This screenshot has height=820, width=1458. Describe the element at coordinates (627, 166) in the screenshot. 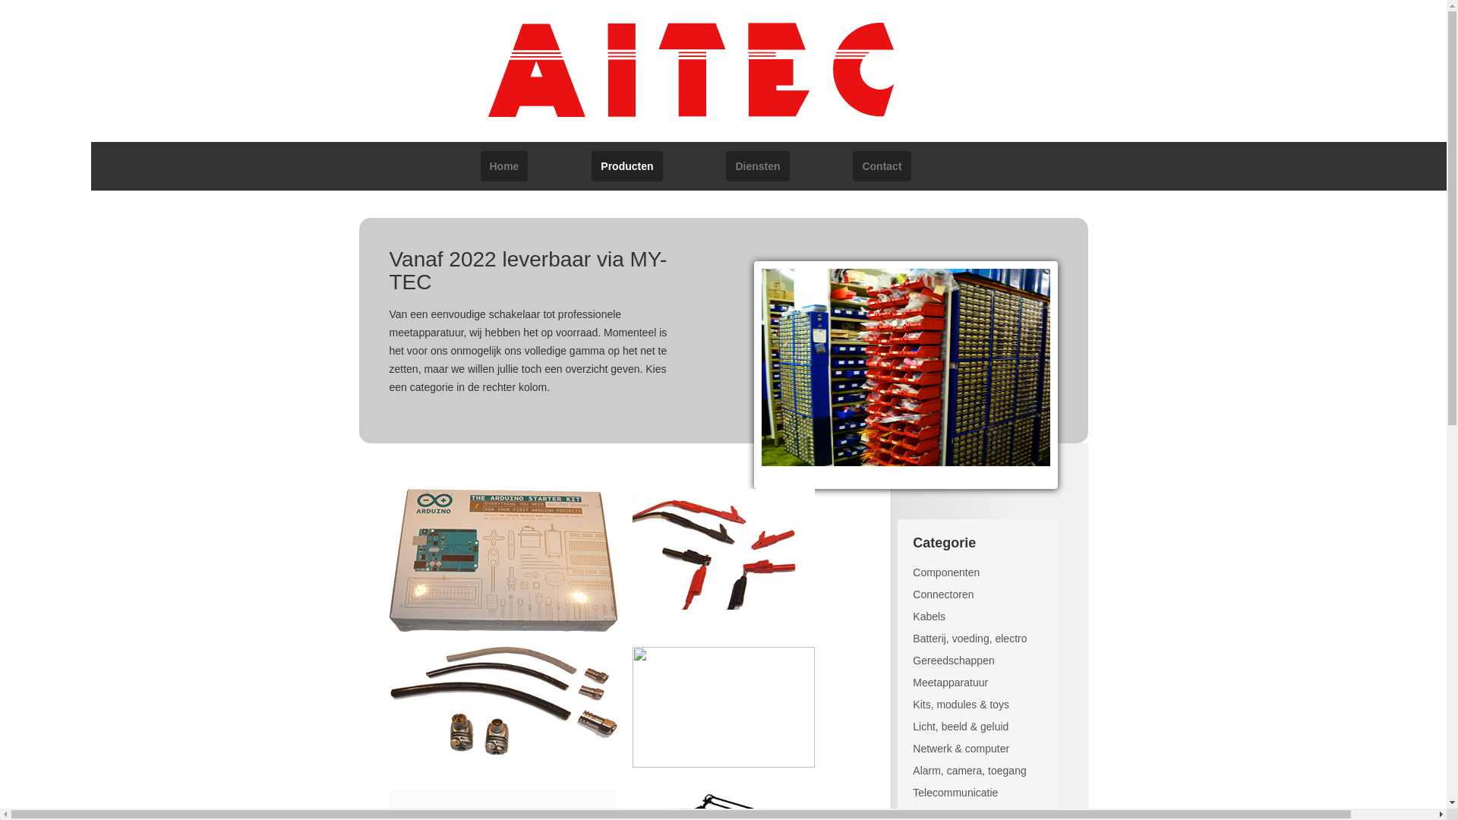

I see `Producten` at that location.